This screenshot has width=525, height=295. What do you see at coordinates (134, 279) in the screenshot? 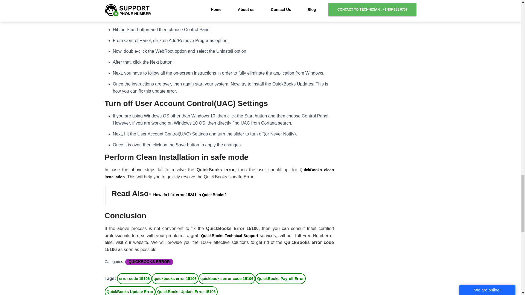
I see `error code 15106` at bounding box center [134, 279].